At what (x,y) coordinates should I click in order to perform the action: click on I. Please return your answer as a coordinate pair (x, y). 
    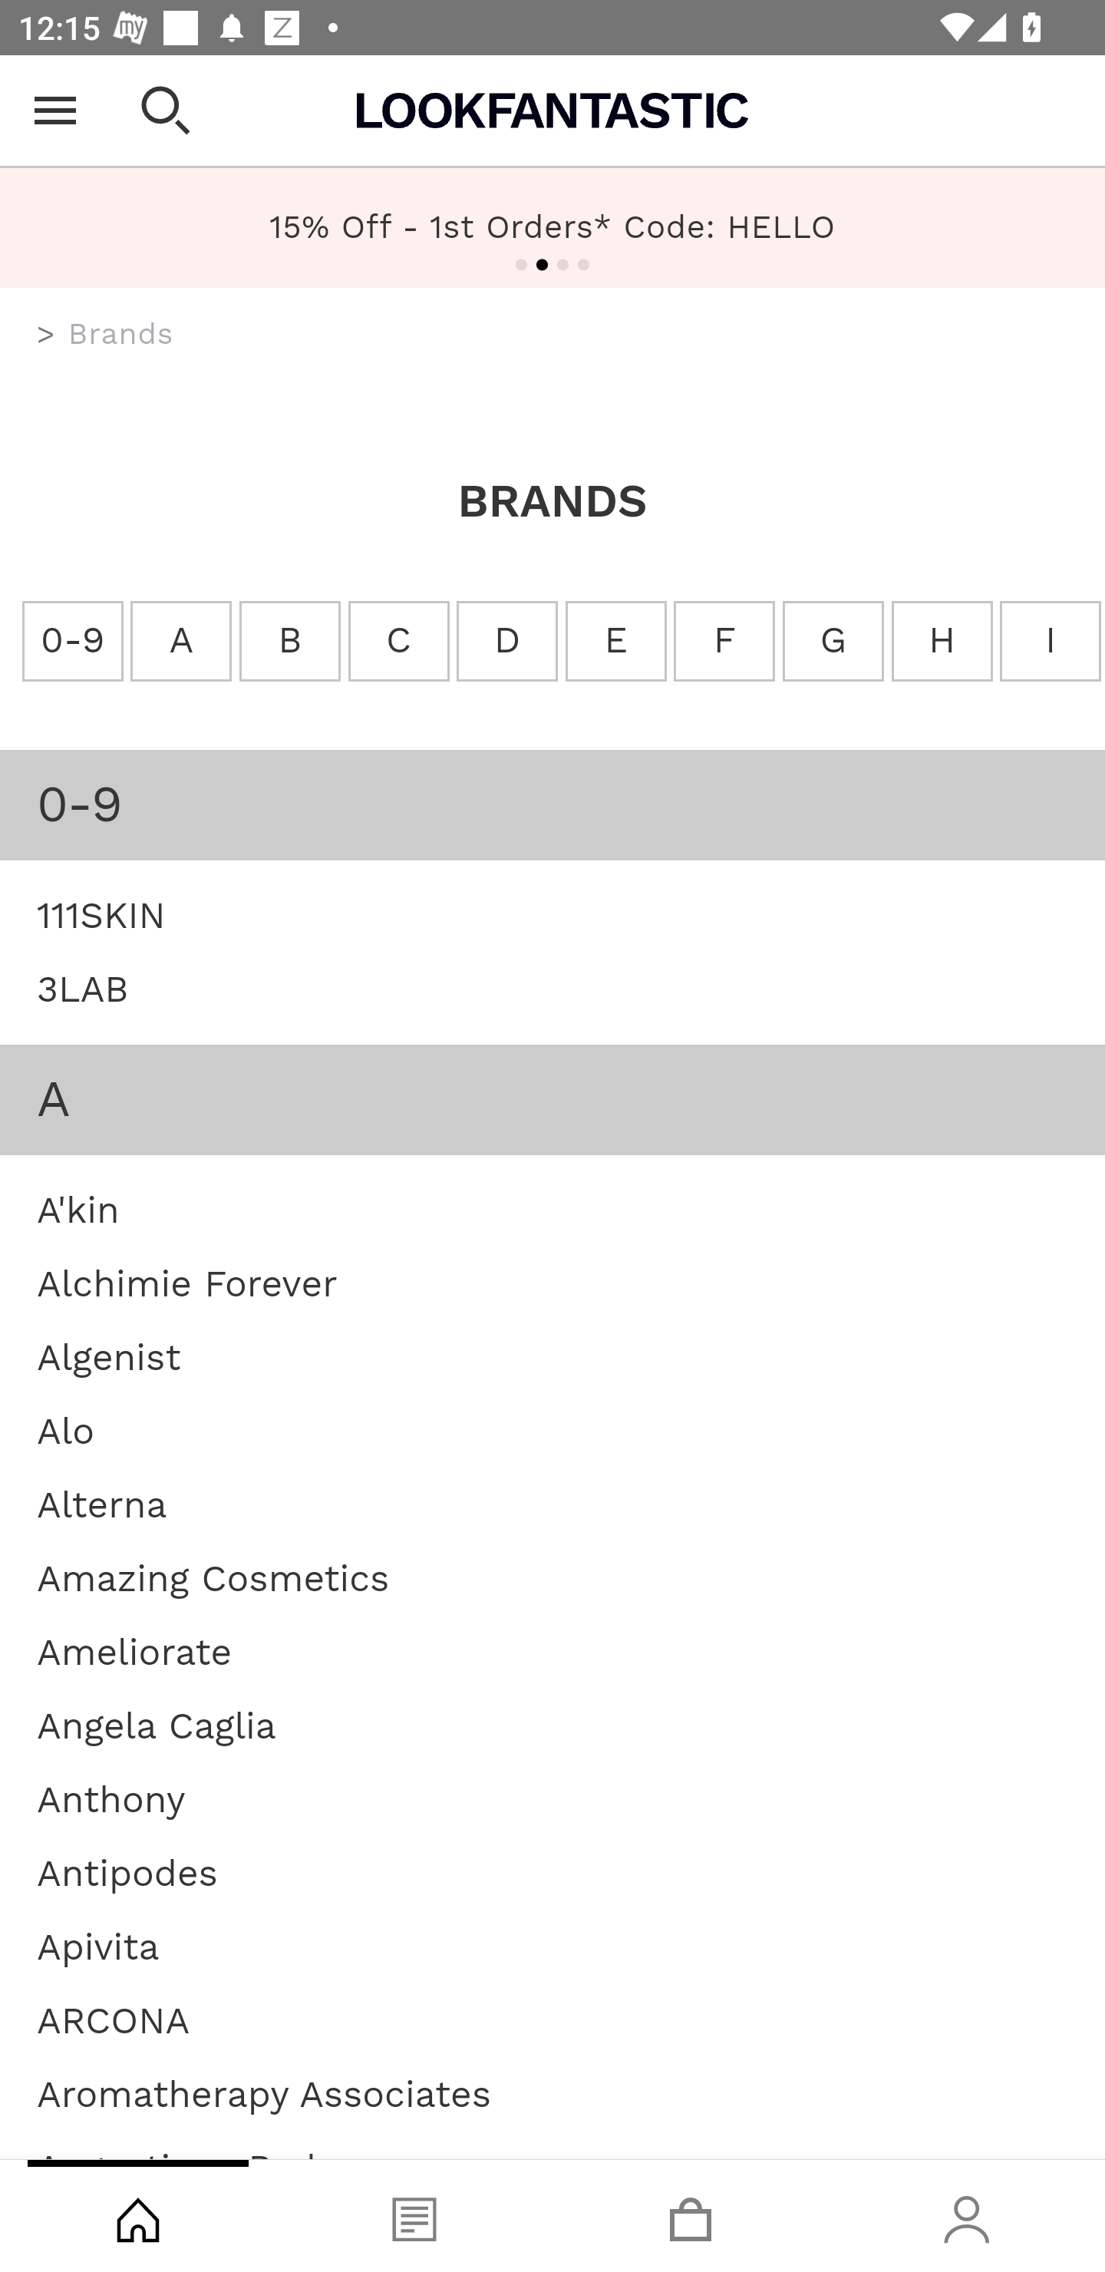
    Looking at the image, I should click on (1051, 642).